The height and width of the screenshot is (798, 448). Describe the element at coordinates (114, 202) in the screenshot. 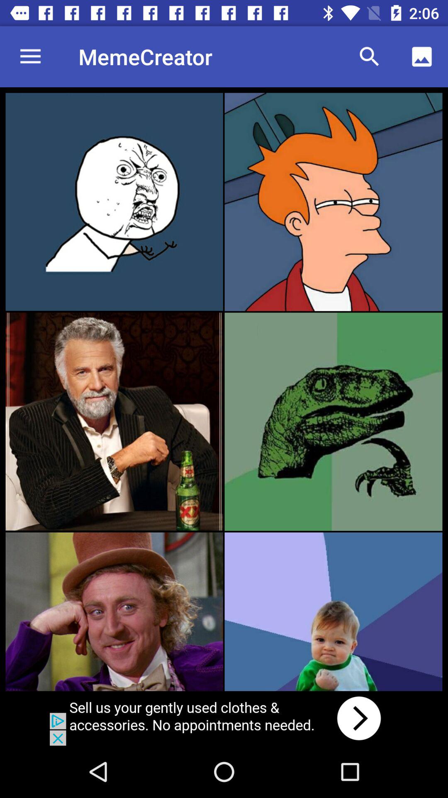

I see `select image` at that location.